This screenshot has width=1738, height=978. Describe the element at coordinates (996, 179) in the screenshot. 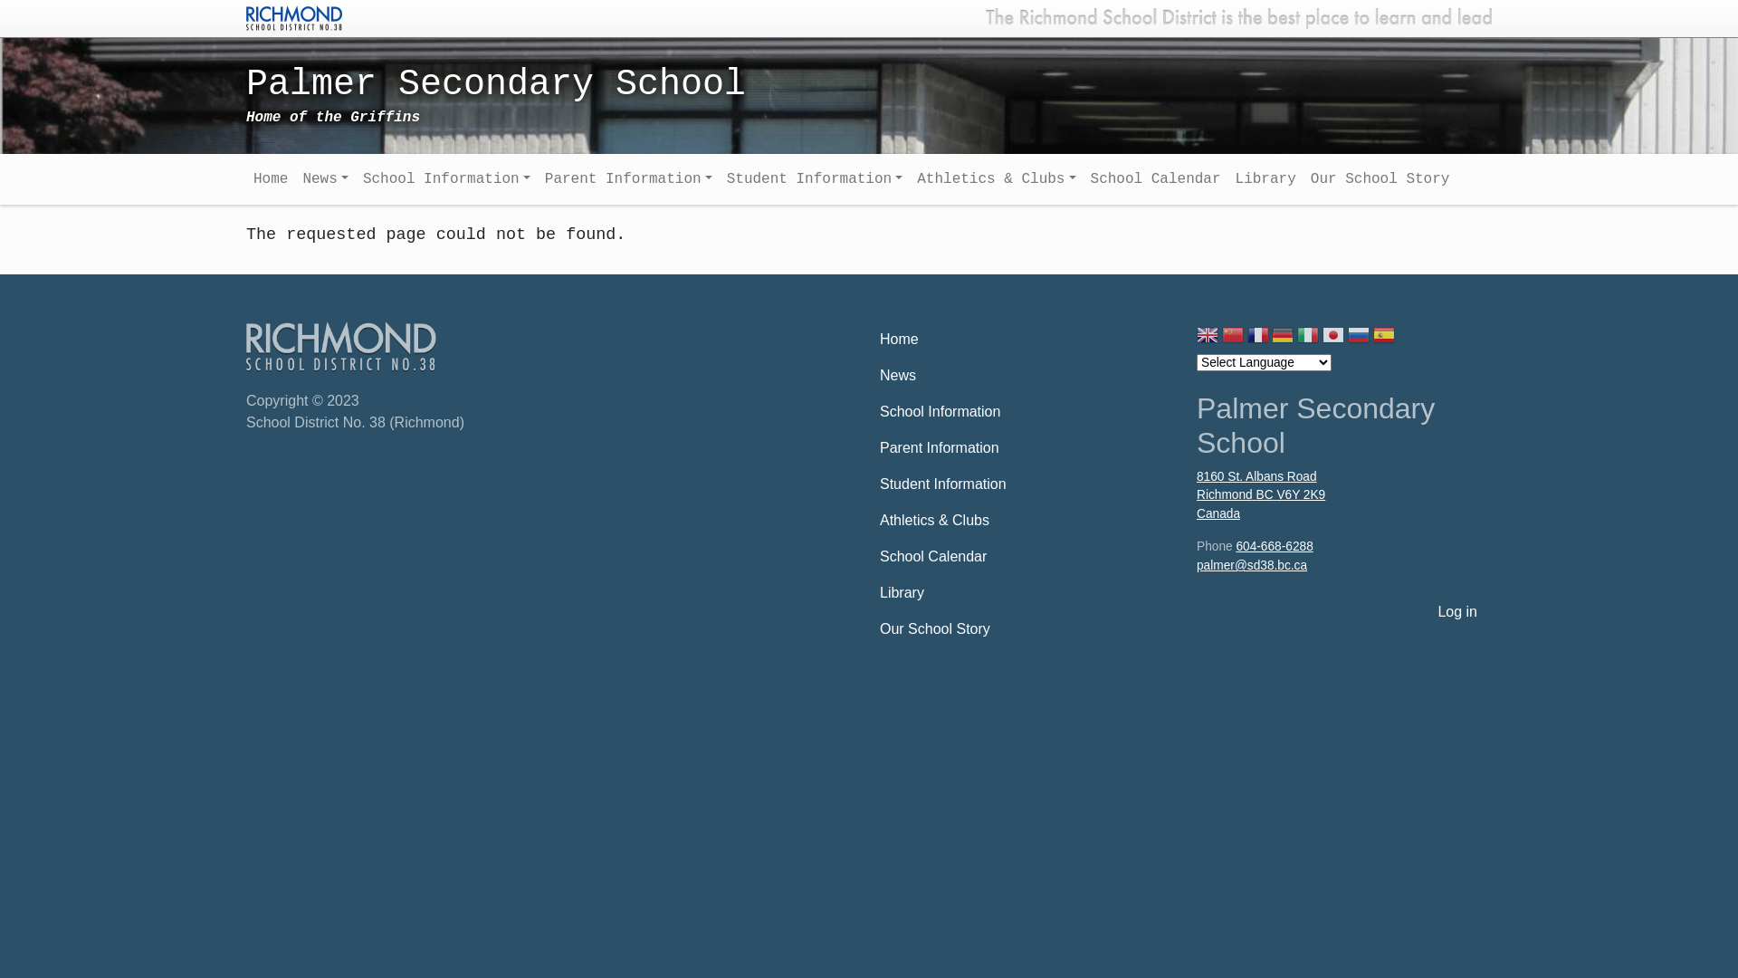

I see `Athletics & Clubs` at that location.